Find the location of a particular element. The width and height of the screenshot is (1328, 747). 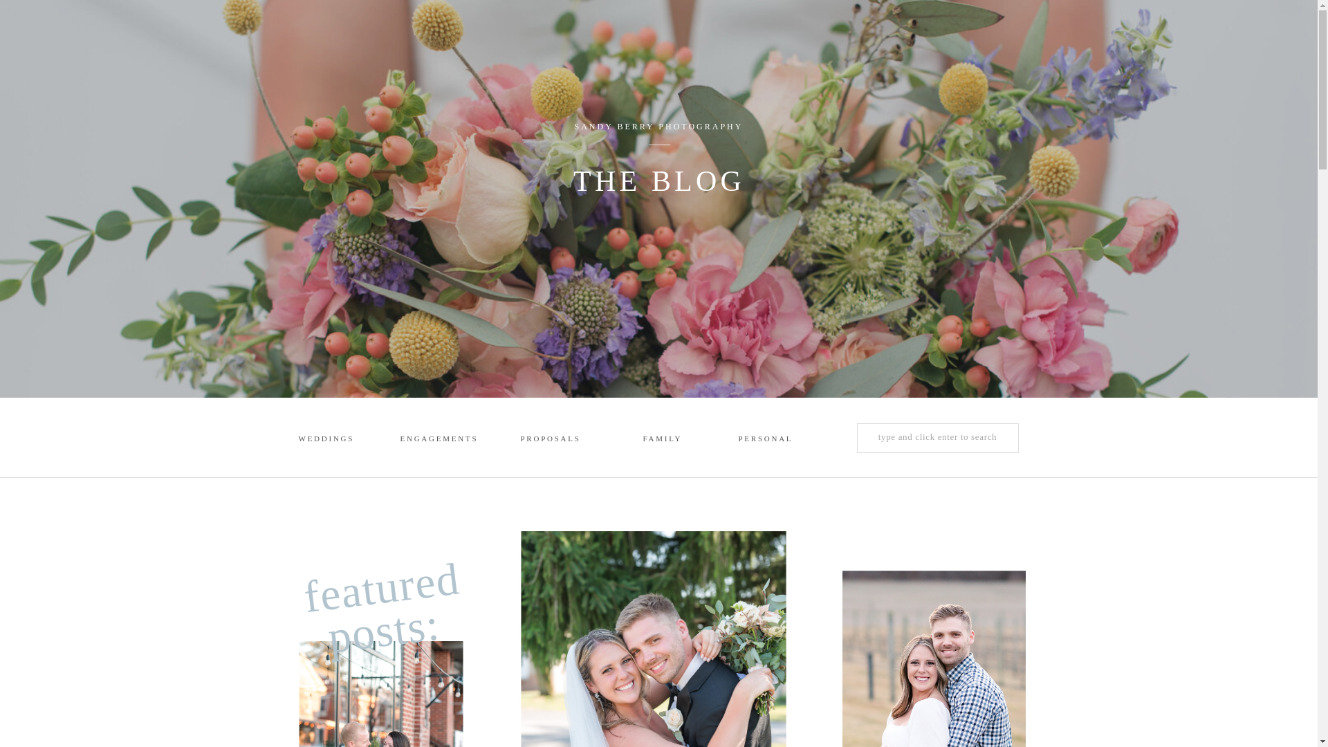

WEDDINGS is located at coordinates (326, 440).